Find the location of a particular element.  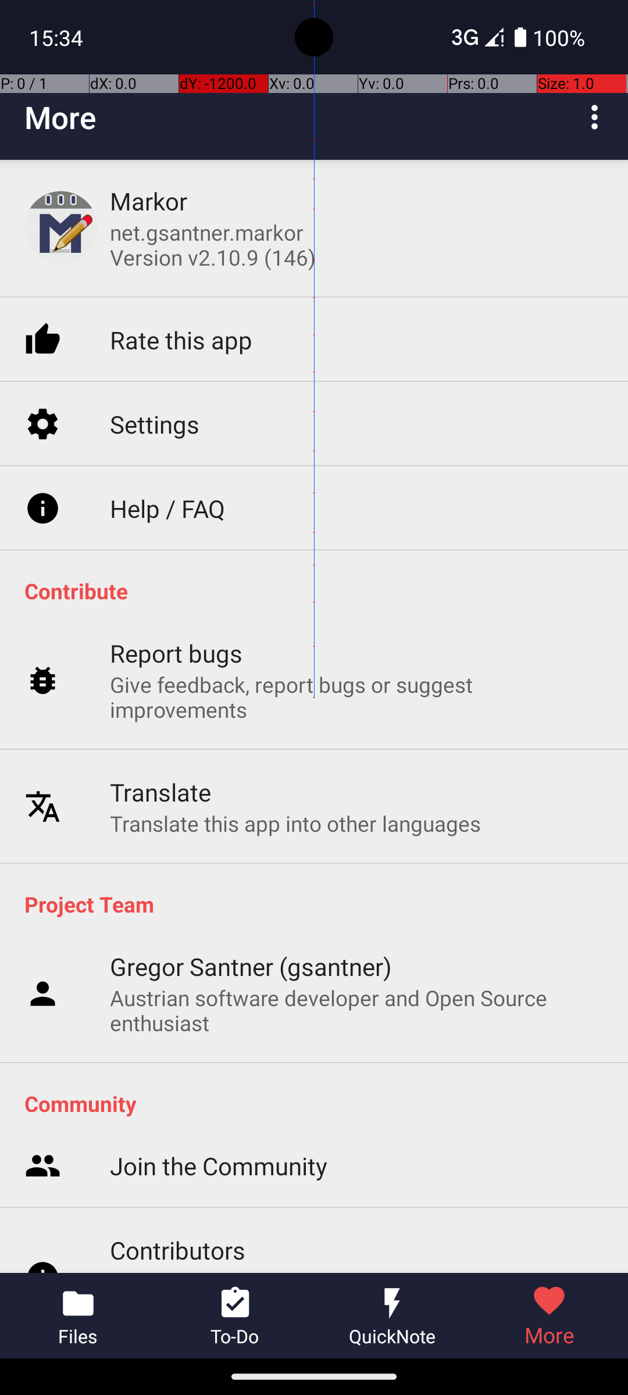

Contribute is located at coordinates (320, 591).